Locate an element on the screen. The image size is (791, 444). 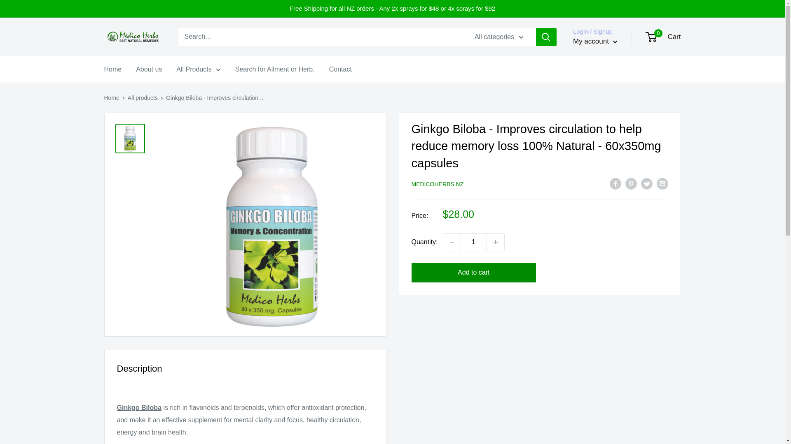
Increase quantity by 1 is located at coordinates (496, 242).